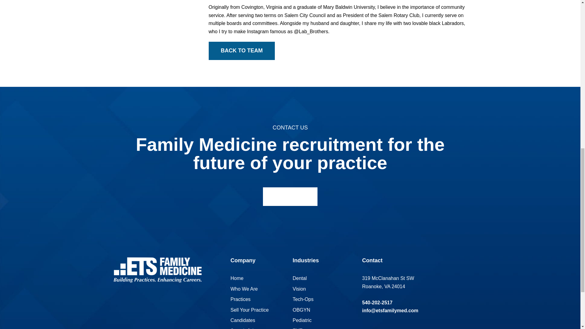 This screenshot has height=329, width=585. I want to click on ENT, so click(297, 328).